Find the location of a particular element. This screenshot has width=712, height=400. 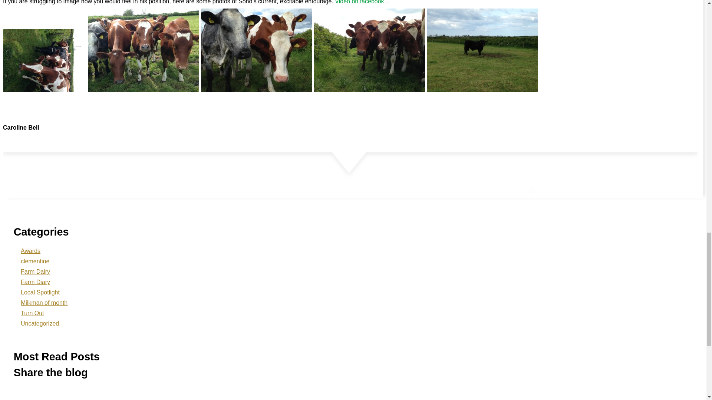

Turn Out is located at coordinates (32, 313).